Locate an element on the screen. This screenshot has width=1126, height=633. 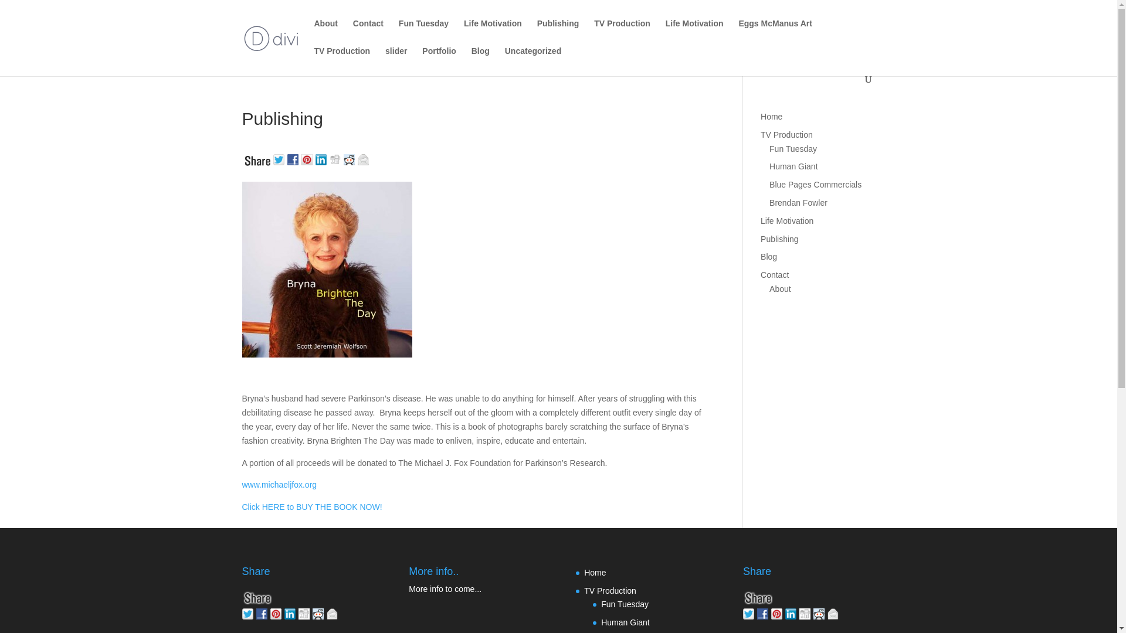
Linkedin is located at coordinates (291, 612).